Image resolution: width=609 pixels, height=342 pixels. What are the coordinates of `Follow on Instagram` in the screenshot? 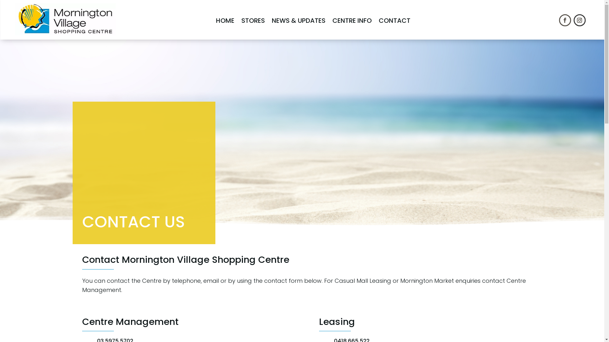 It's located at (580, 20).